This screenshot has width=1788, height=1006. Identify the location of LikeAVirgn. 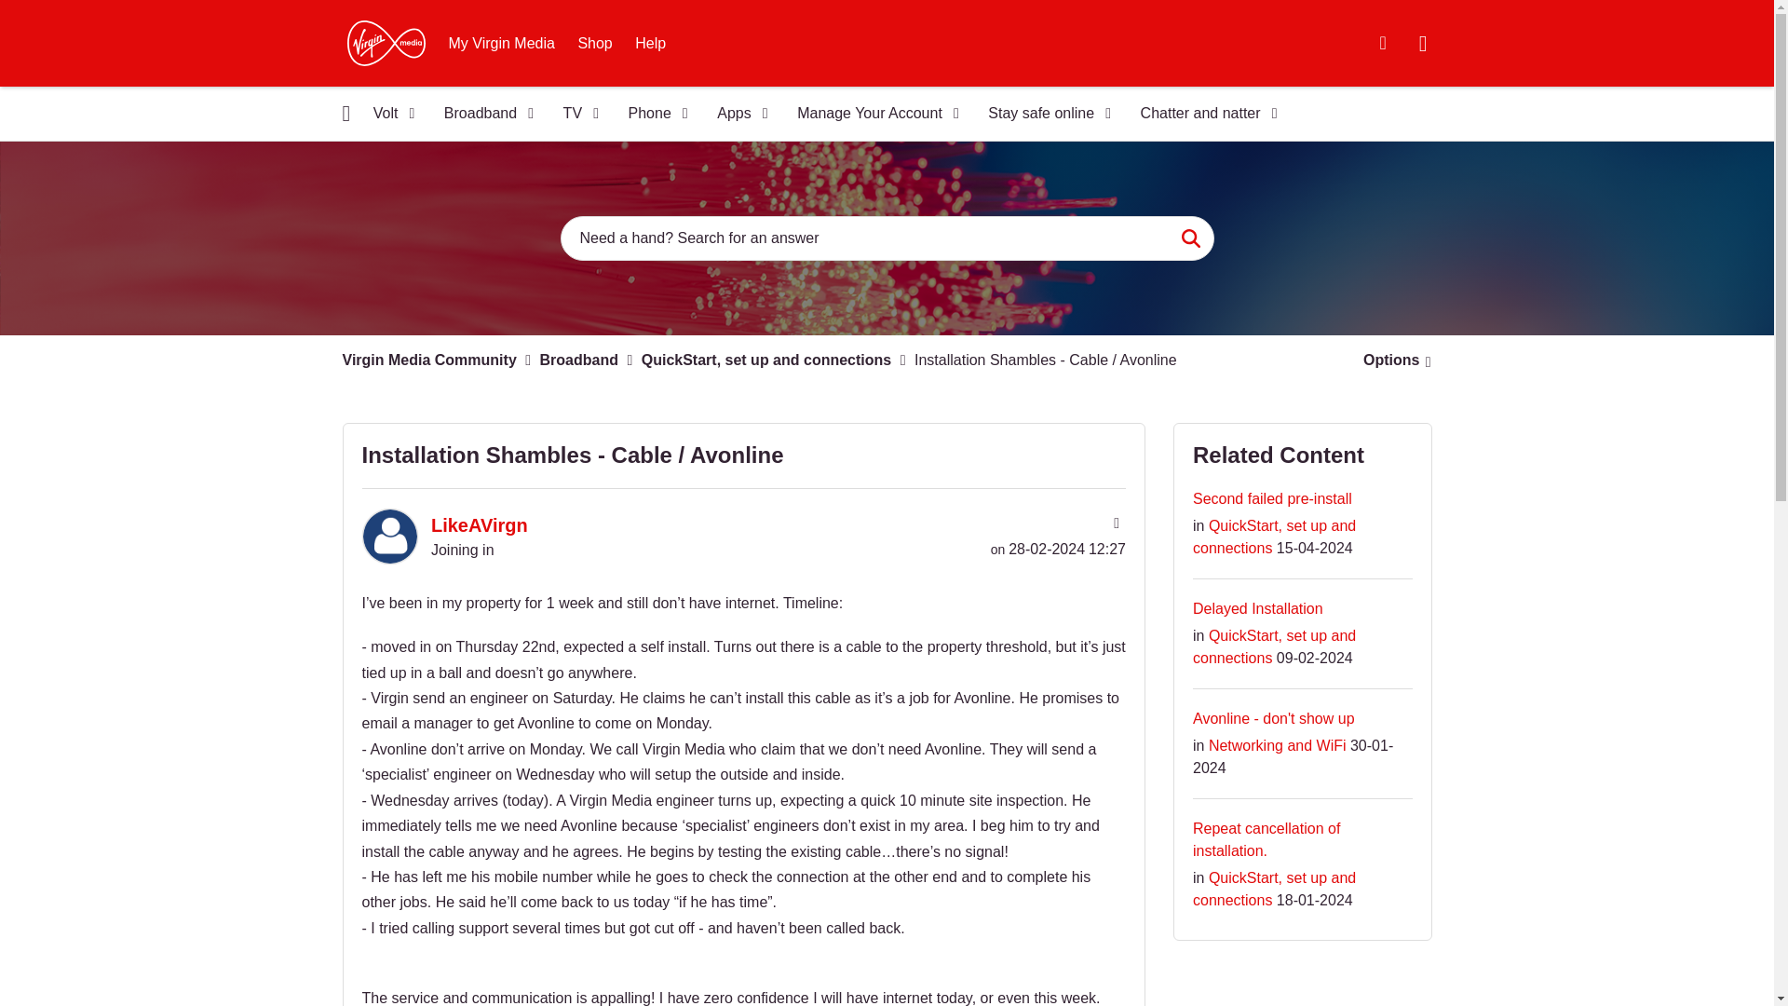
(388, 537).